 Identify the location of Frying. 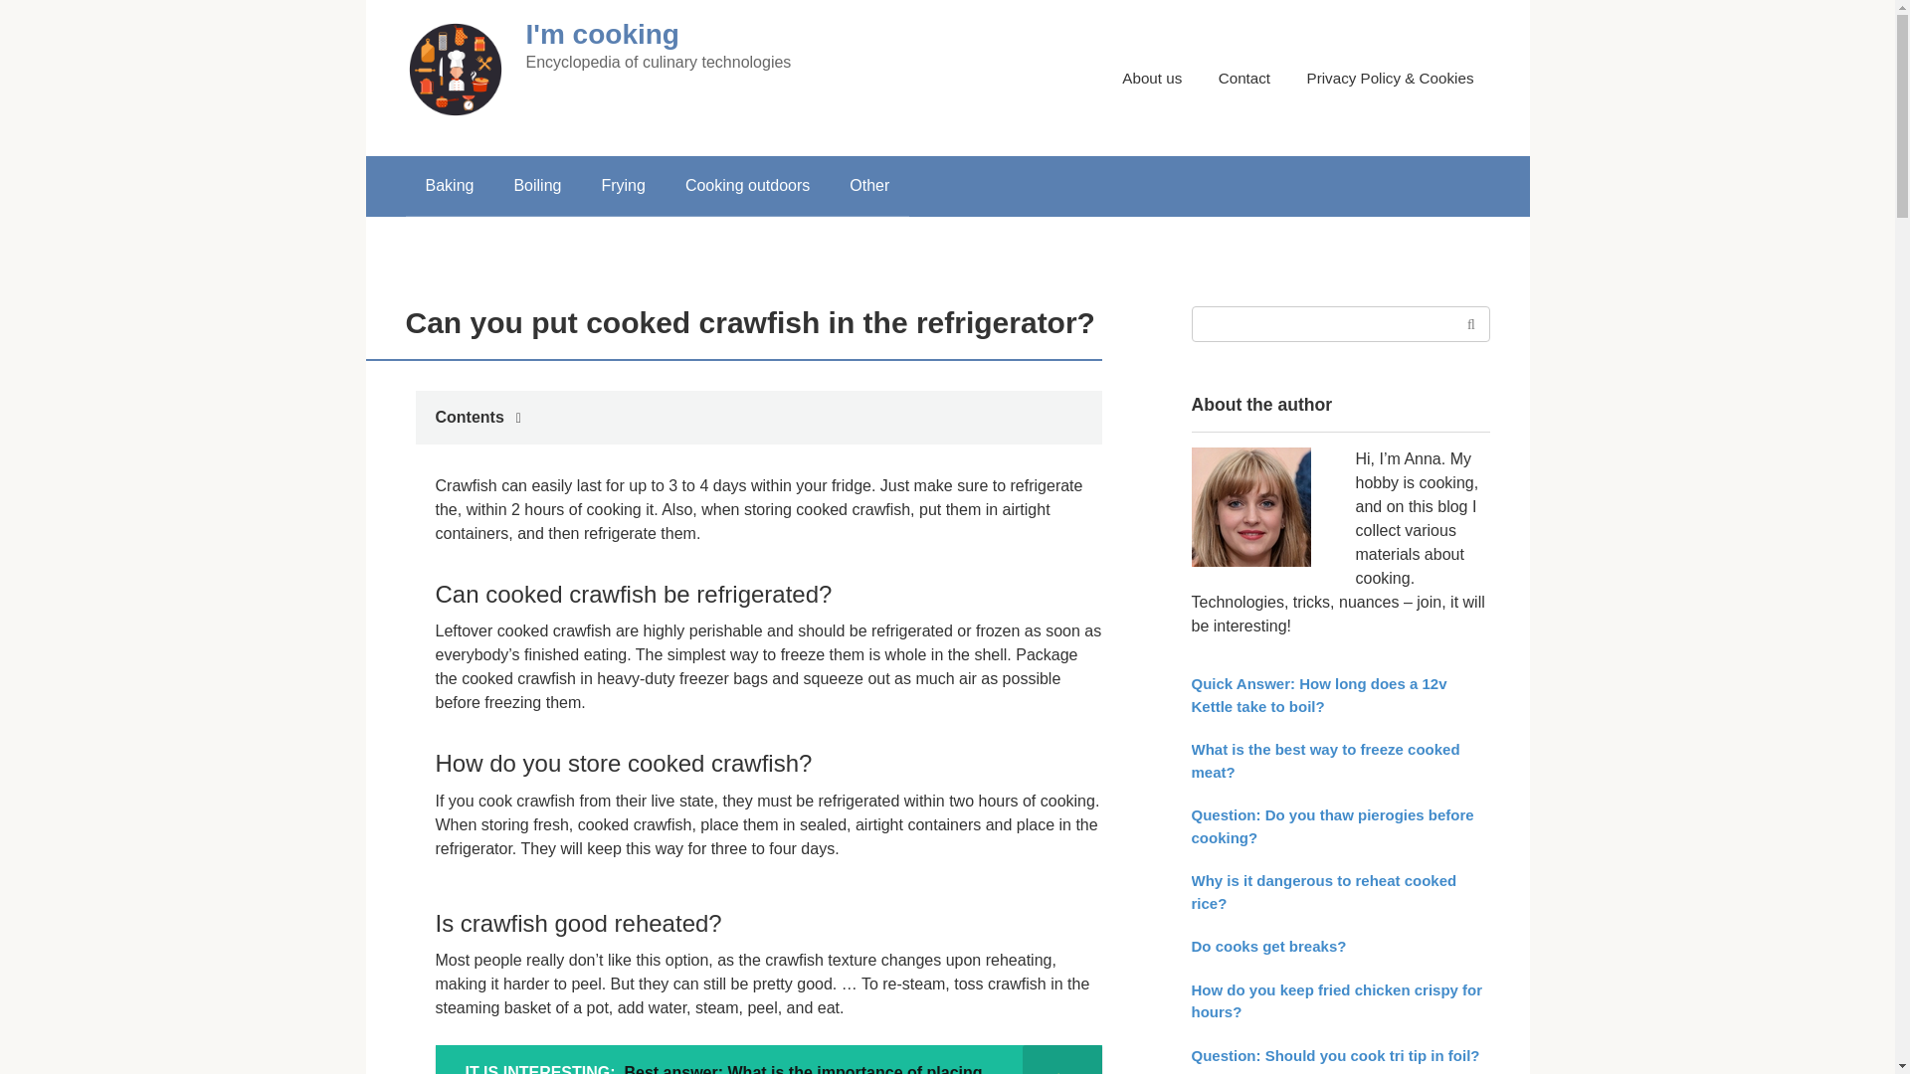
(623, 185).